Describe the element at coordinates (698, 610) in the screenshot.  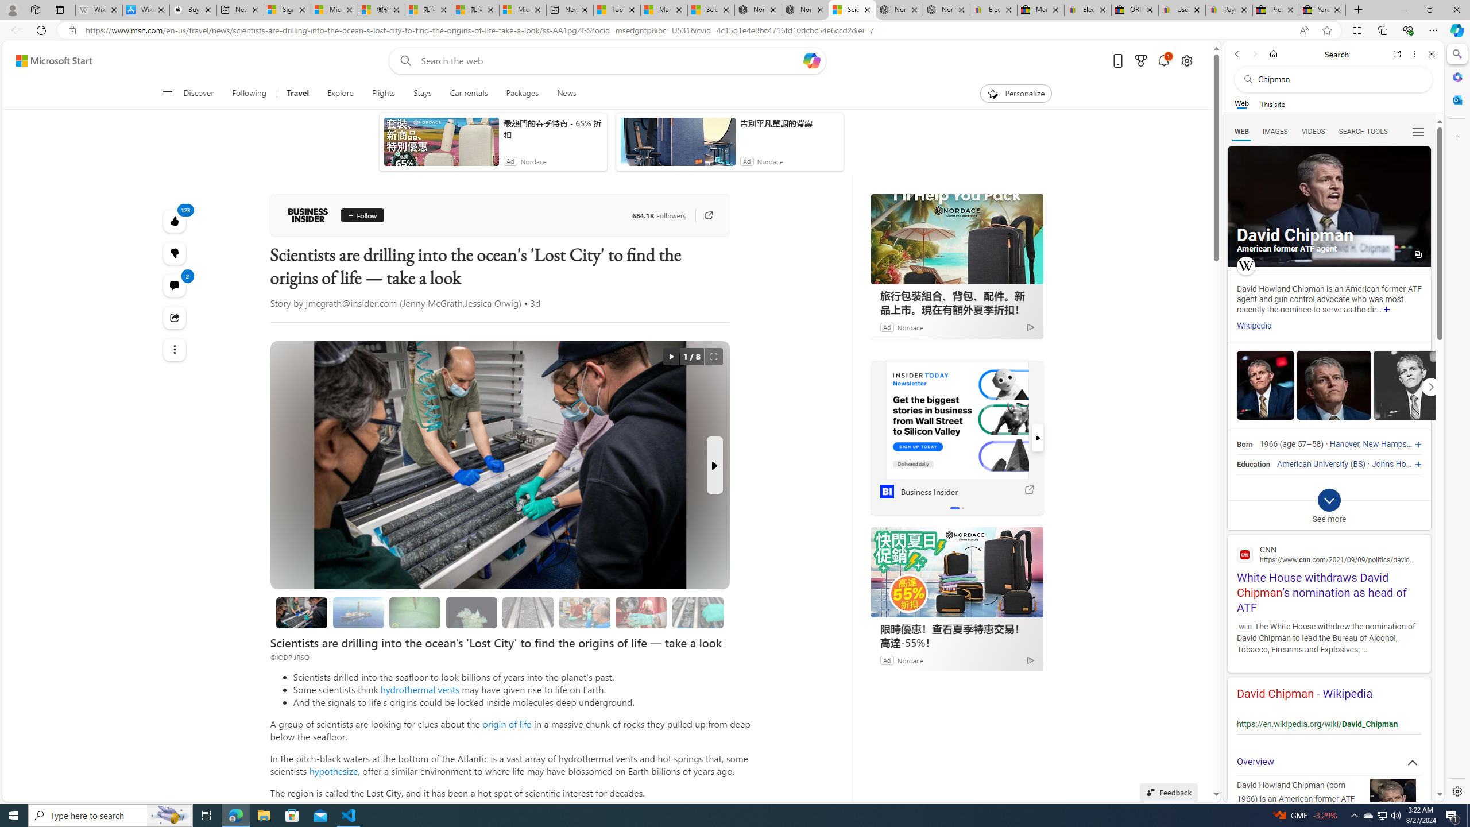
I see `Class: progress` at that location.